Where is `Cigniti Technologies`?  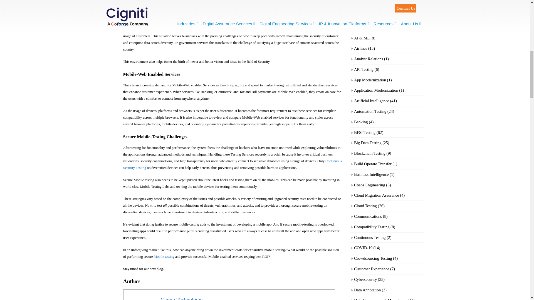
Cigniti Technologies is located at coordinates (182, 298).